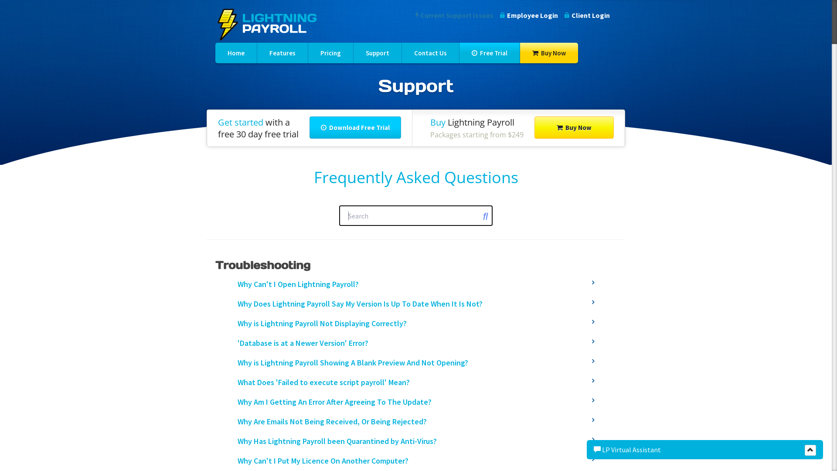  I want to click on   Buy Now, so click(574, 127).